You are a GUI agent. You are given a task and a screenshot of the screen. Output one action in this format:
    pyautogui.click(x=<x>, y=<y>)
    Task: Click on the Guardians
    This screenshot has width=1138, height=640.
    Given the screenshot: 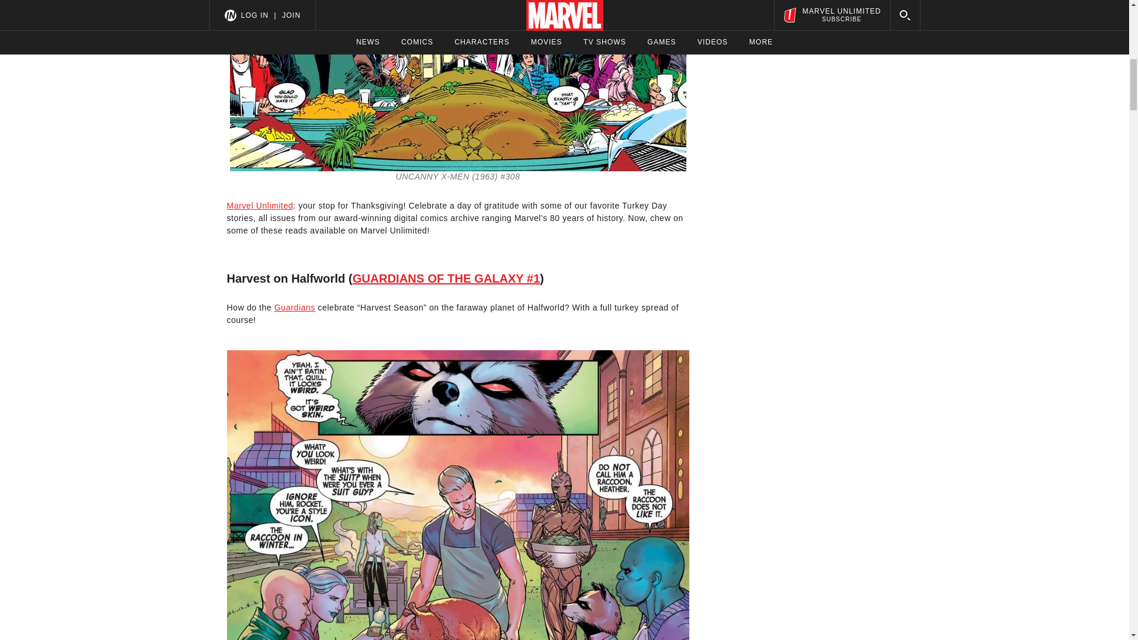 What is the action you would take?
    pyautogui.click(x=294, y=307)
    